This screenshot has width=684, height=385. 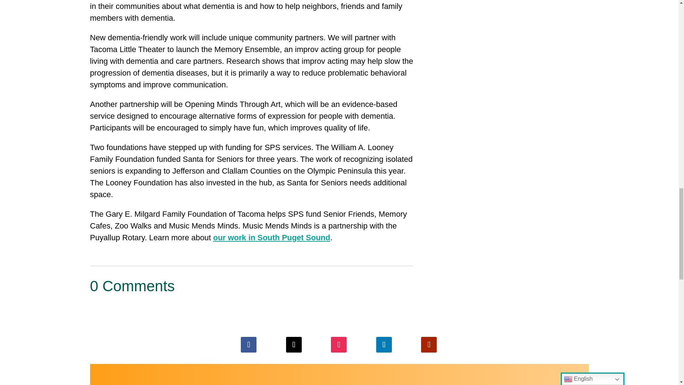 I want to click on Follow on X, so click(x=294, y=345).